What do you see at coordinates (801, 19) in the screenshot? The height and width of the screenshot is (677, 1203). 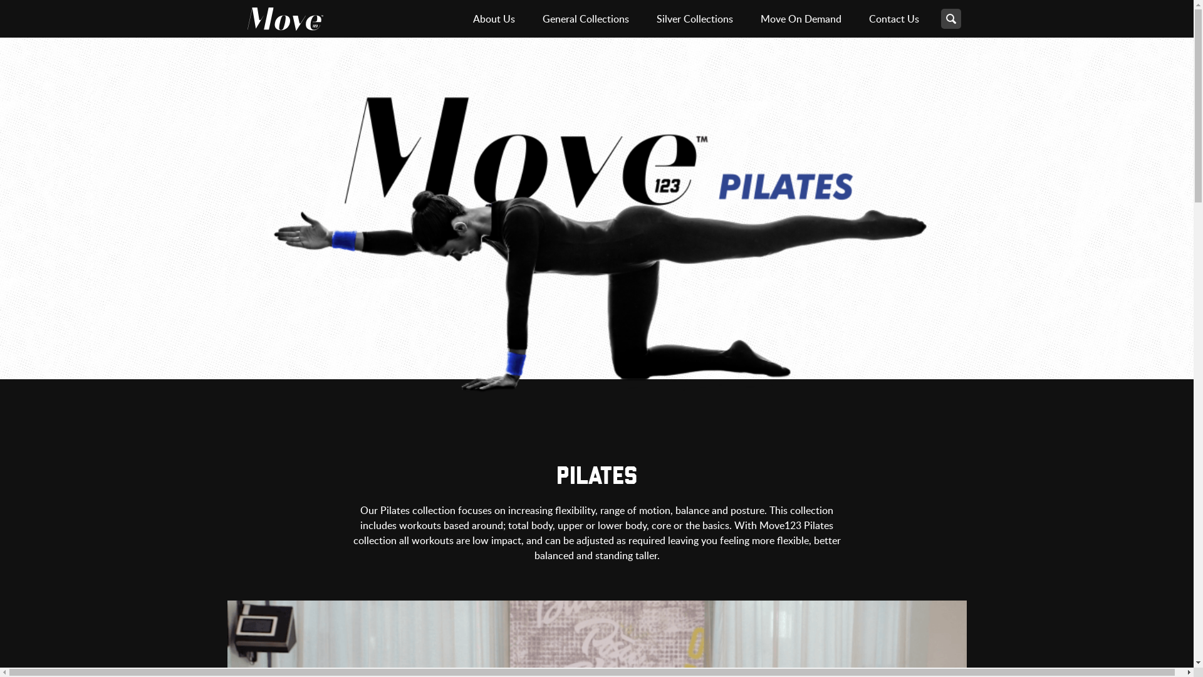 I see `Move On Demand` at bounding box center [801, 19].